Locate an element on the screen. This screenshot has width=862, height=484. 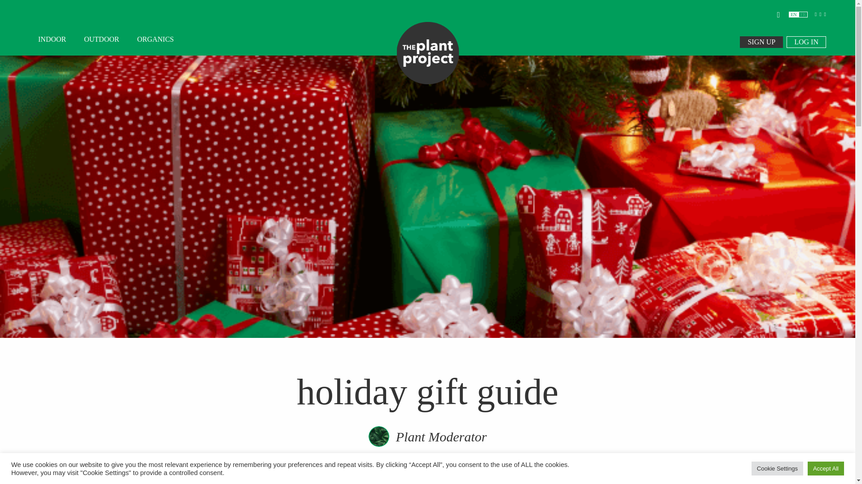
EN is located at coordinates (793, 14).